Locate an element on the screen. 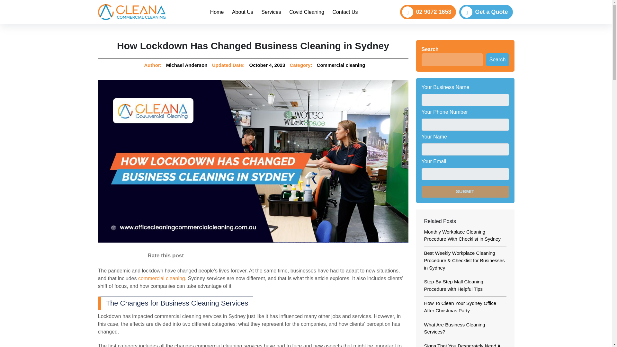  Services is located at coordinates (341, 65).